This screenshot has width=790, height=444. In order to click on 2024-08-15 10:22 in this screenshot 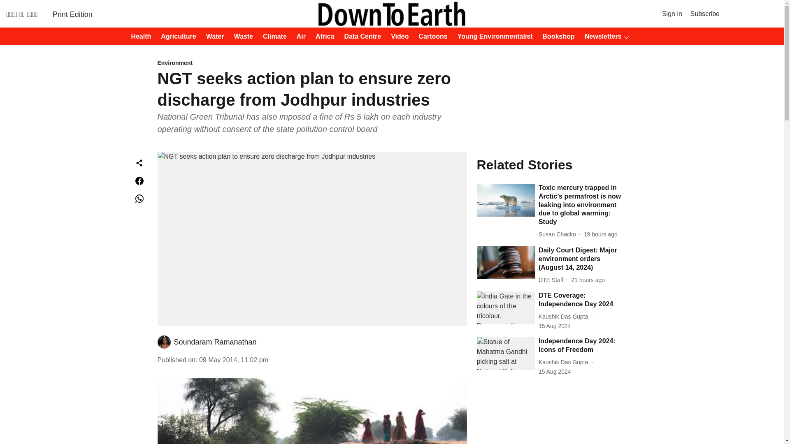, I will do `click(555, 326)`.